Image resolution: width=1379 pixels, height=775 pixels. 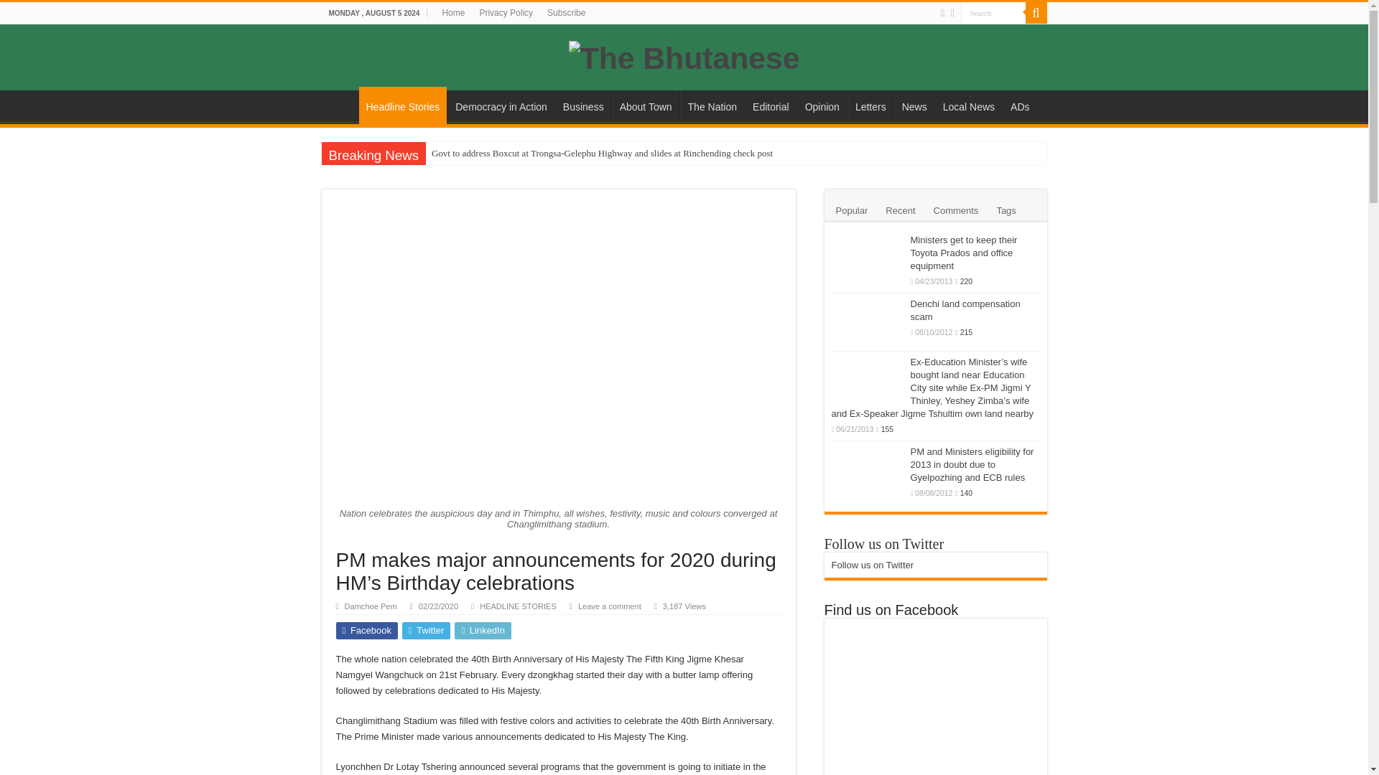 I want to click on Leave a comment, so click(x=609, y=606).